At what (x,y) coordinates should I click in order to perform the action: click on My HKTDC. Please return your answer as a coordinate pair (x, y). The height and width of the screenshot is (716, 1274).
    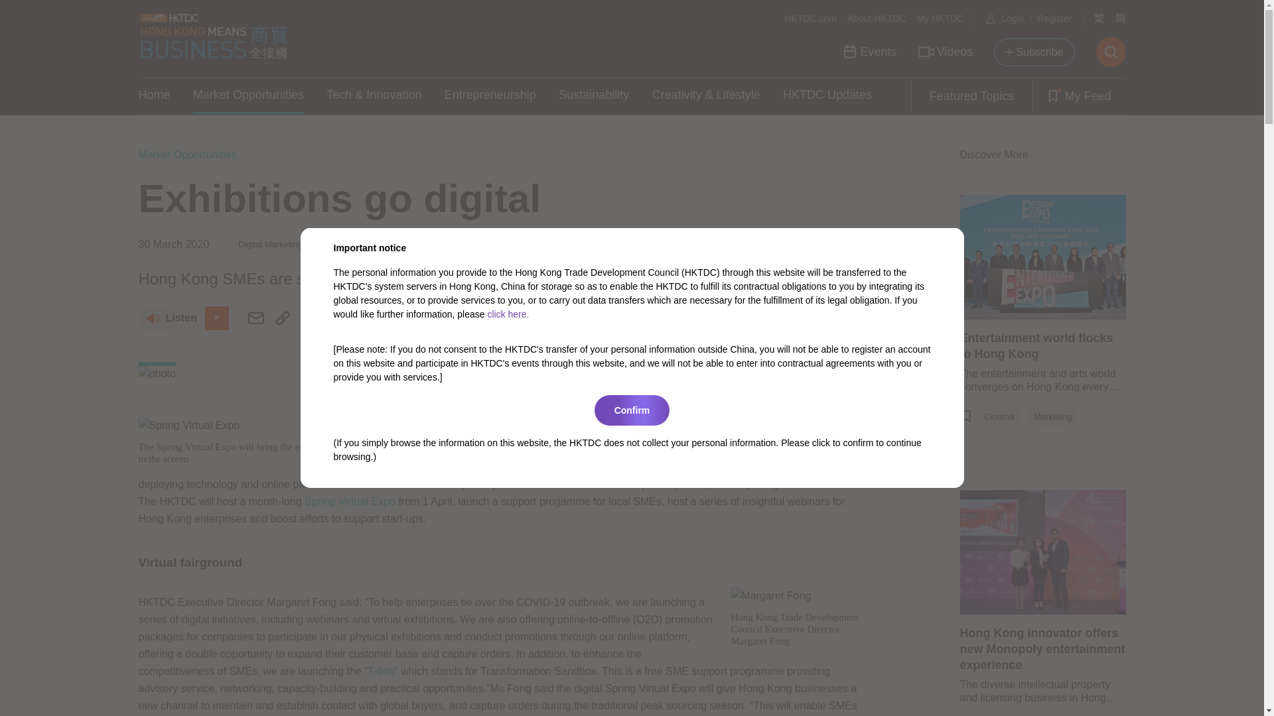
    Looking at the image, I should click on (940, 19).